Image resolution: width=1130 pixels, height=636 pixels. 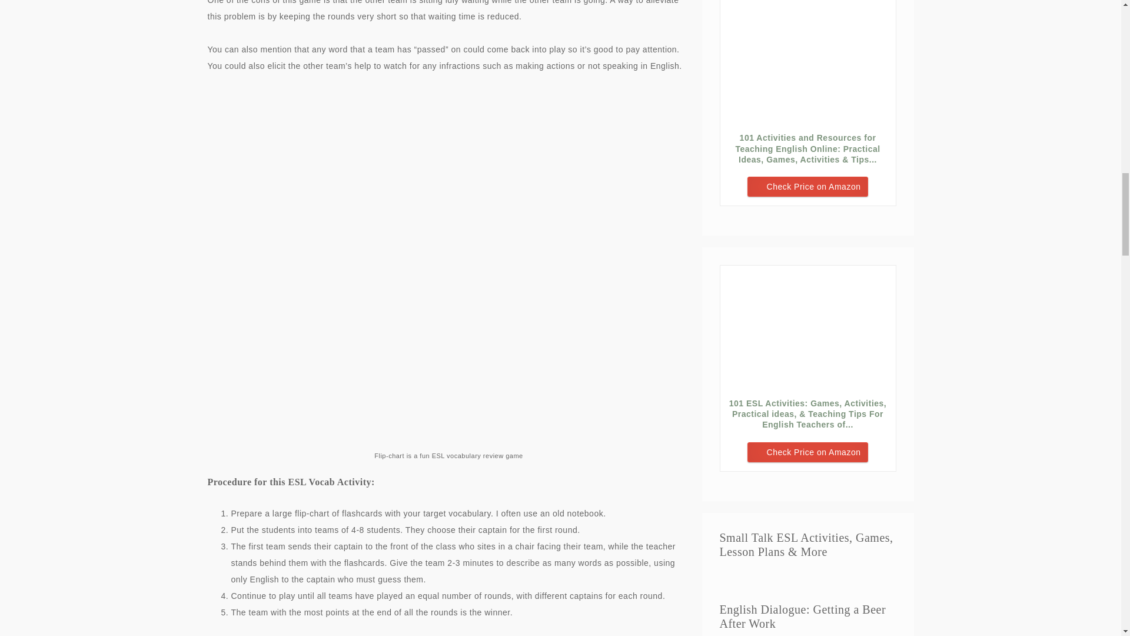 I want to click on Check Price on Amazon, so click(x=807, y=186).